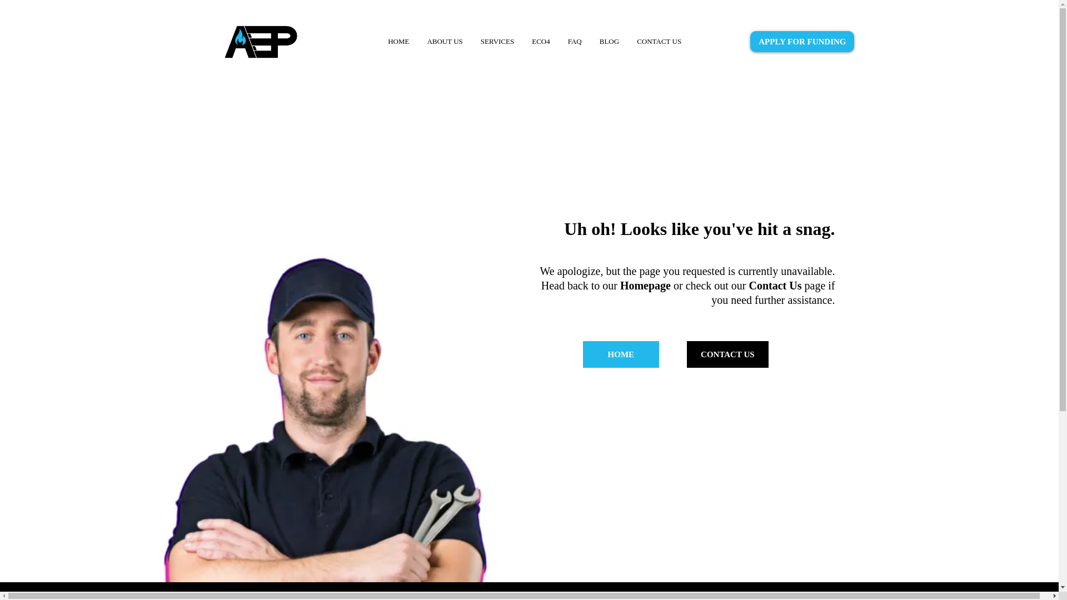 The height and width of the screenshot is (600, 1067). I want to click on ABOUT US, so click(445, 42).